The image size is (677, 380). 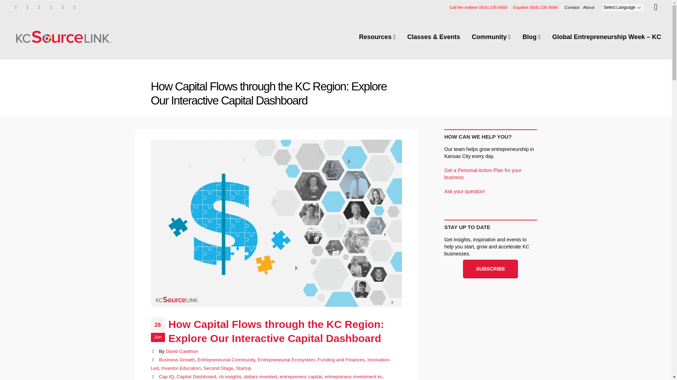 I want to click on Blog, so click(x=532, y=37).